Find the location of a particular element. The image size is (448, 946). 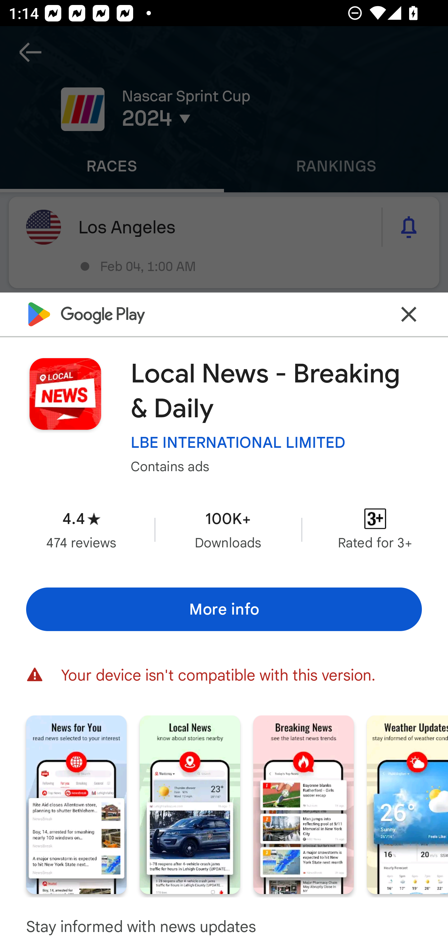

Screenshot "1" of "4" is located at coordinates (76, 804).